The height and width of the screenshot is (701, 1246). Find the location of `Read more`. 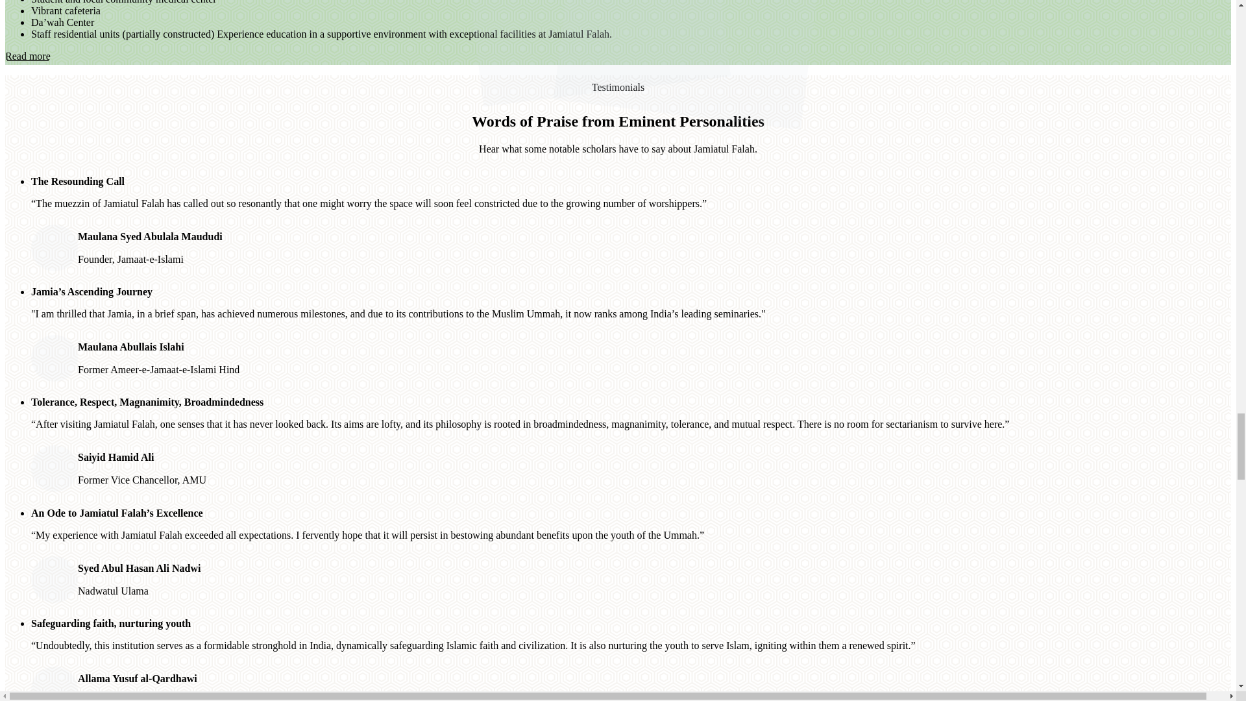

Read more is located at coordinates (27, 56).